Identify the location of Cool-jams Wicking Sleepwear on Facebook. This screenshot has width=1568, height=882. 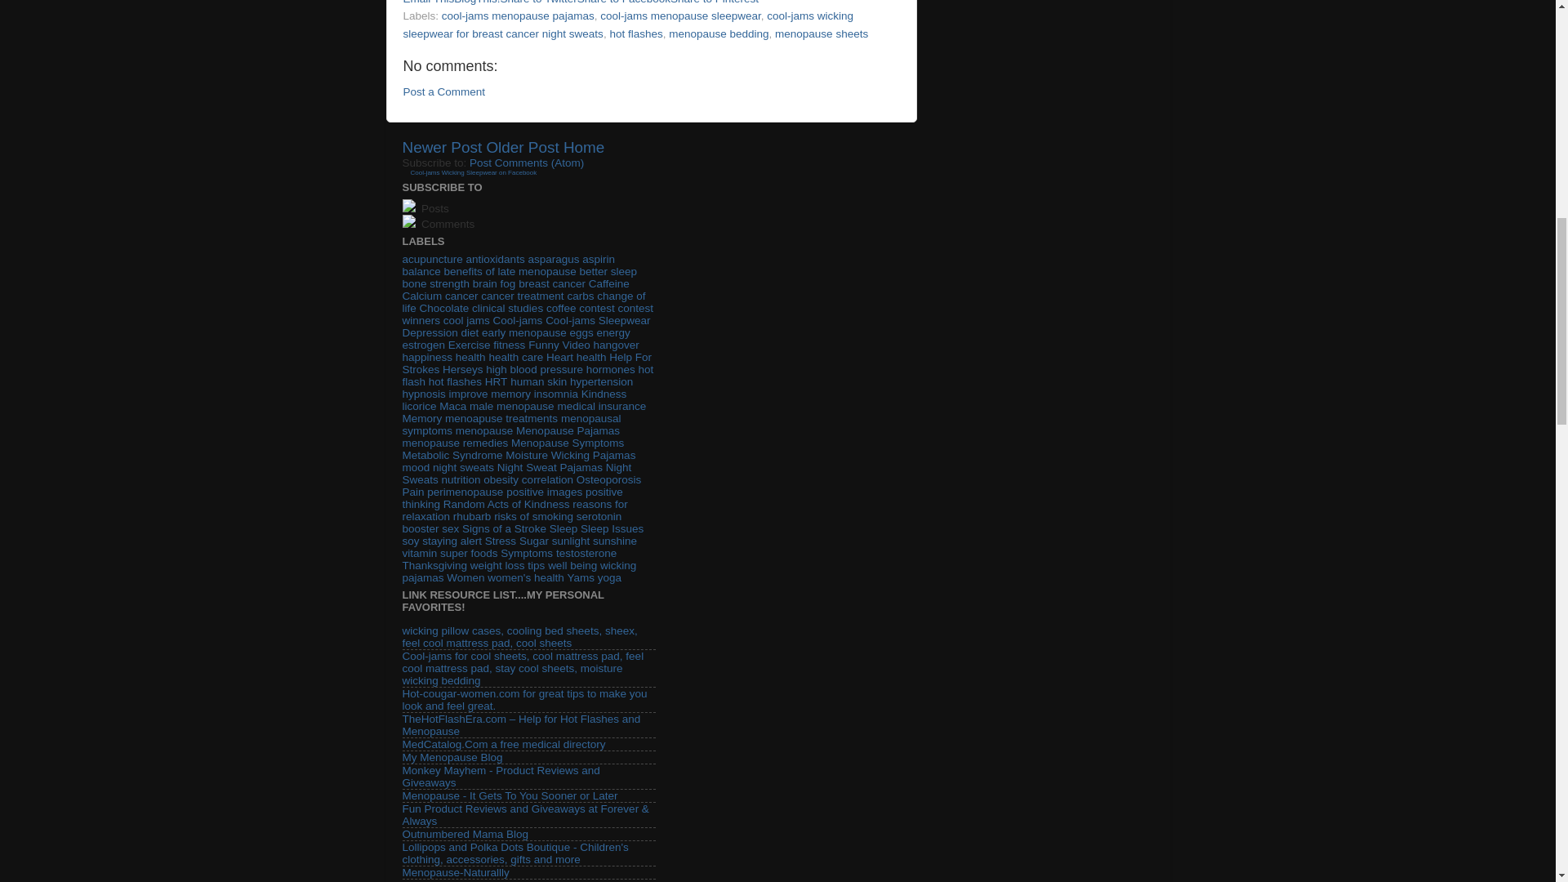
(472, 173).